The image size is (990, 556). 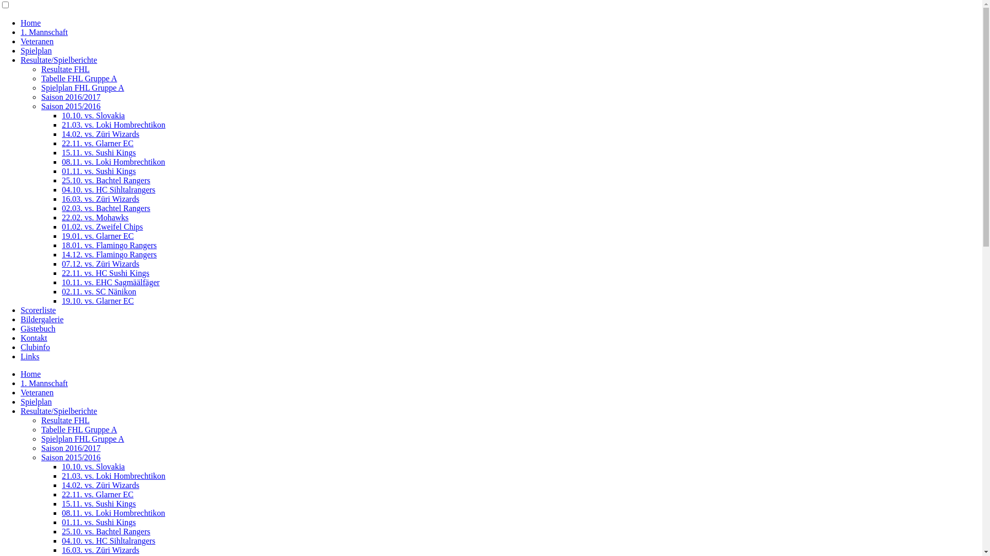 I want to click on 08.11. vs. Loki Hombrechtikon, so click(x=113, y=513).